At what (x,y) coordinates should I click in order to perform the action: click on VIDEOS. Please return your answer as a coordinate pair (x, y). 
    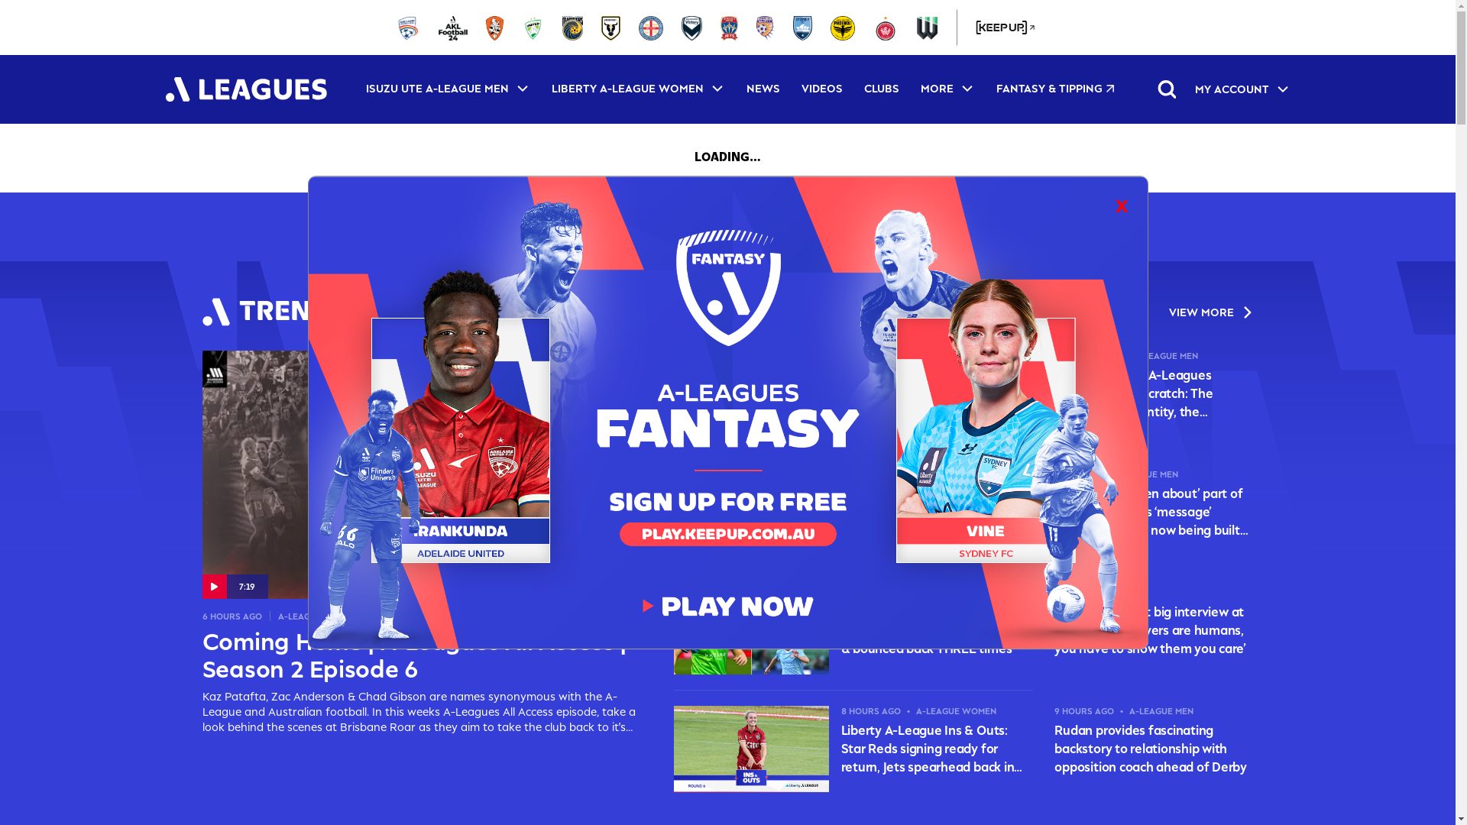
    Looking at the image, I should click on (821, 89).